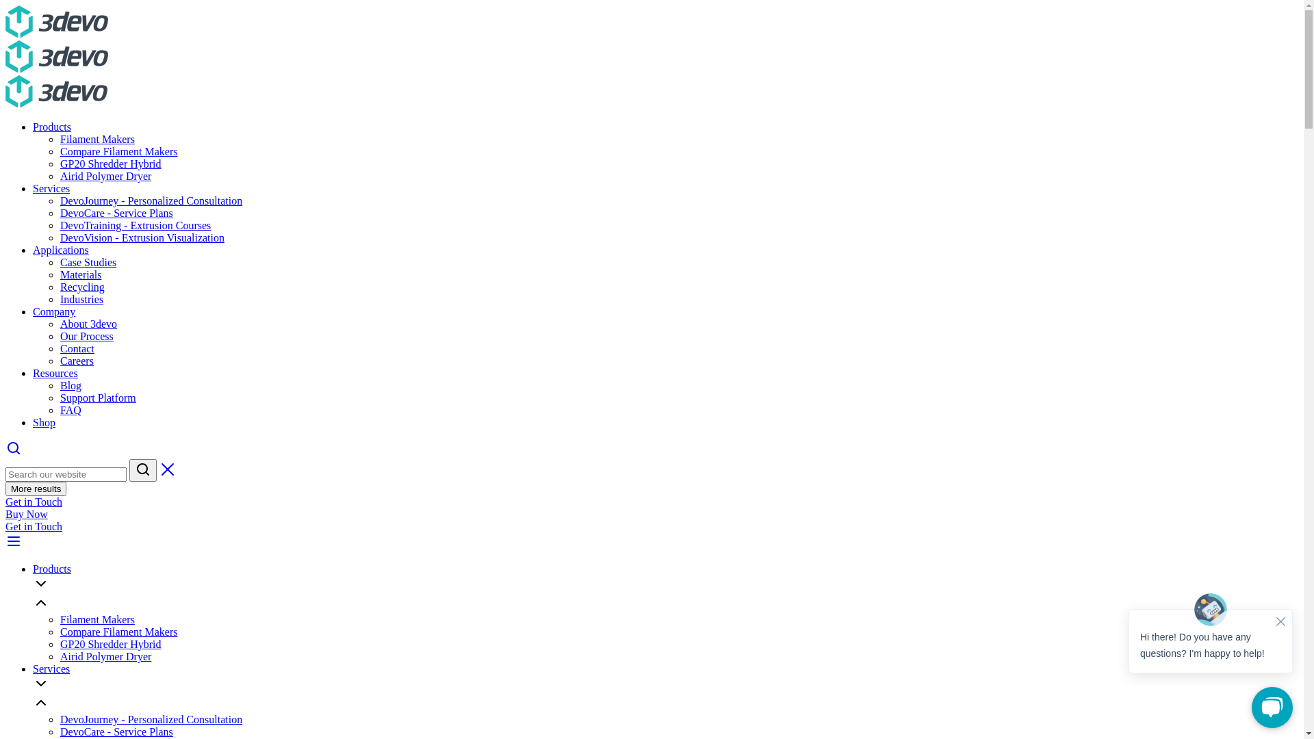 Image resolution: width=1314 pixels, height=739 pixels. Describe the element at coordinates (55, 374) in the screenshot. I see `Resources` at that location.